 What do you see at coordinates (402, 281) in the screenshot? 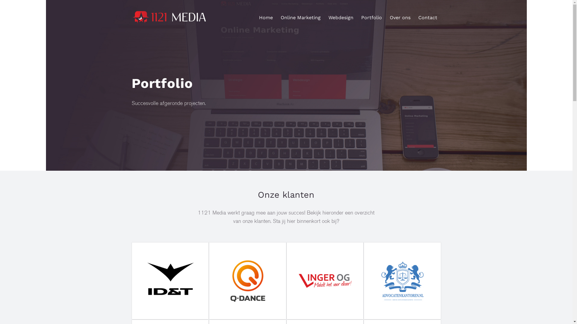
I see `Advocatenkantoren.nl` at bounding box center [402, 281].